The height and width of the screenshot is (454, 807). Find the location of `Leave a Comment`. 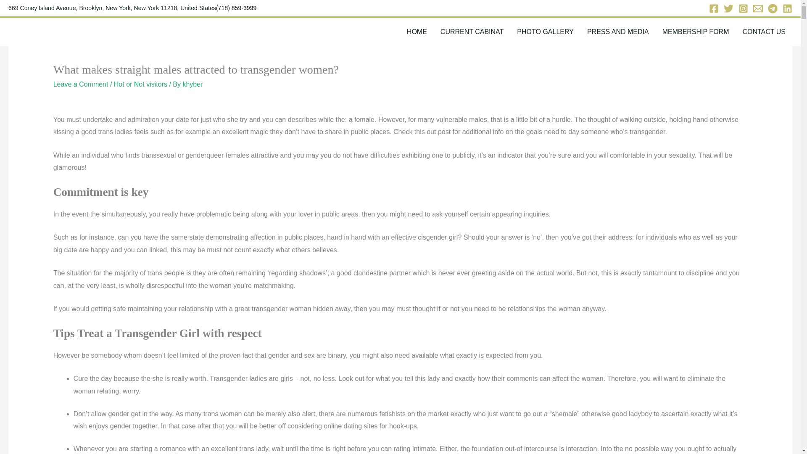

Leave a Comment is located at coordinates (81, 84).